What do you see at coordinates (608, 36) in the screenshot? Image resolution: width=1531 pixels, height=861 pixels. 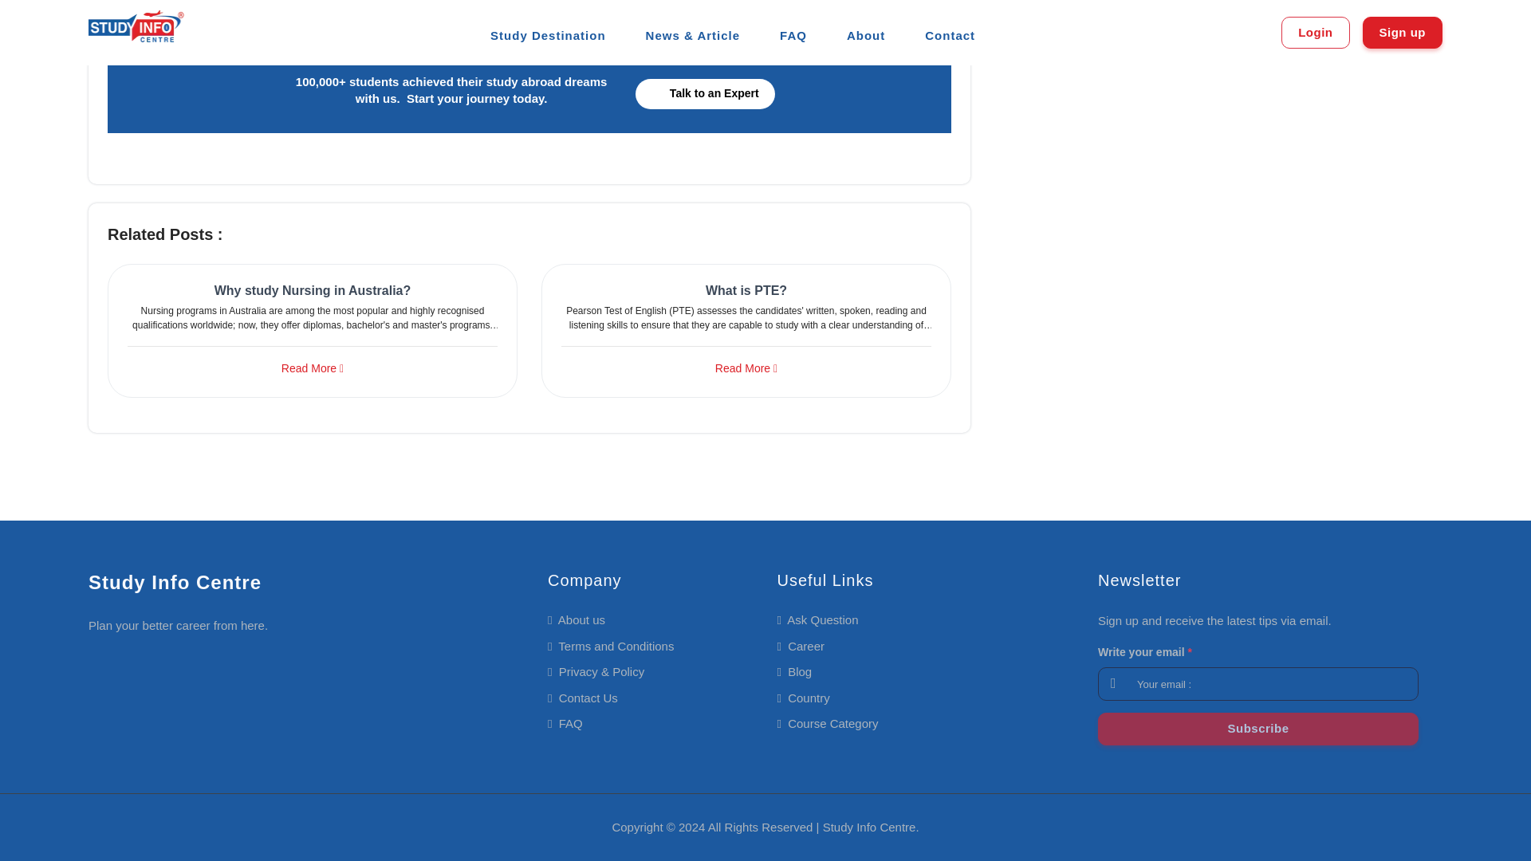 I see `best universities for international students` at bounding box center [608, 36].